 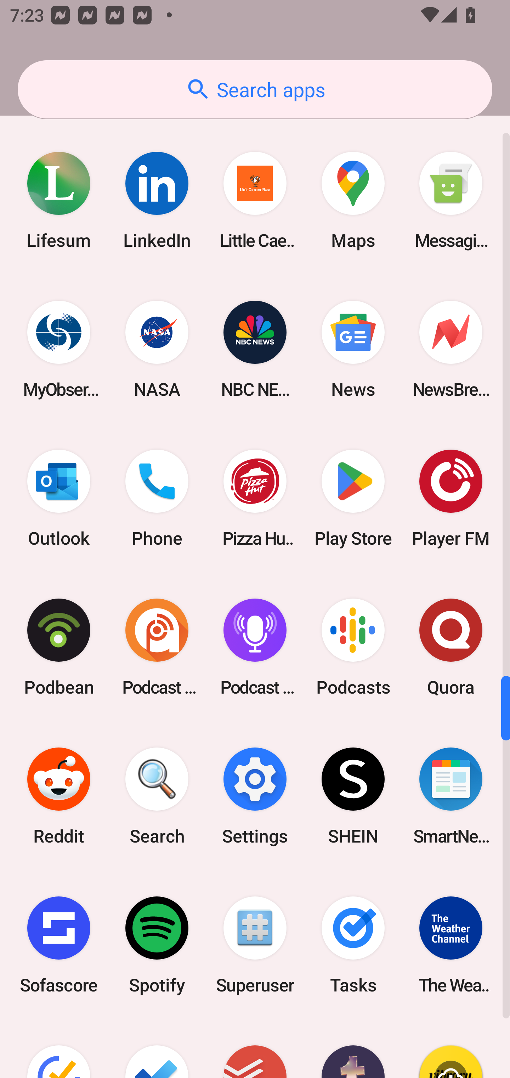 I want to click on Podcast Player, so click(x=255, y=647).